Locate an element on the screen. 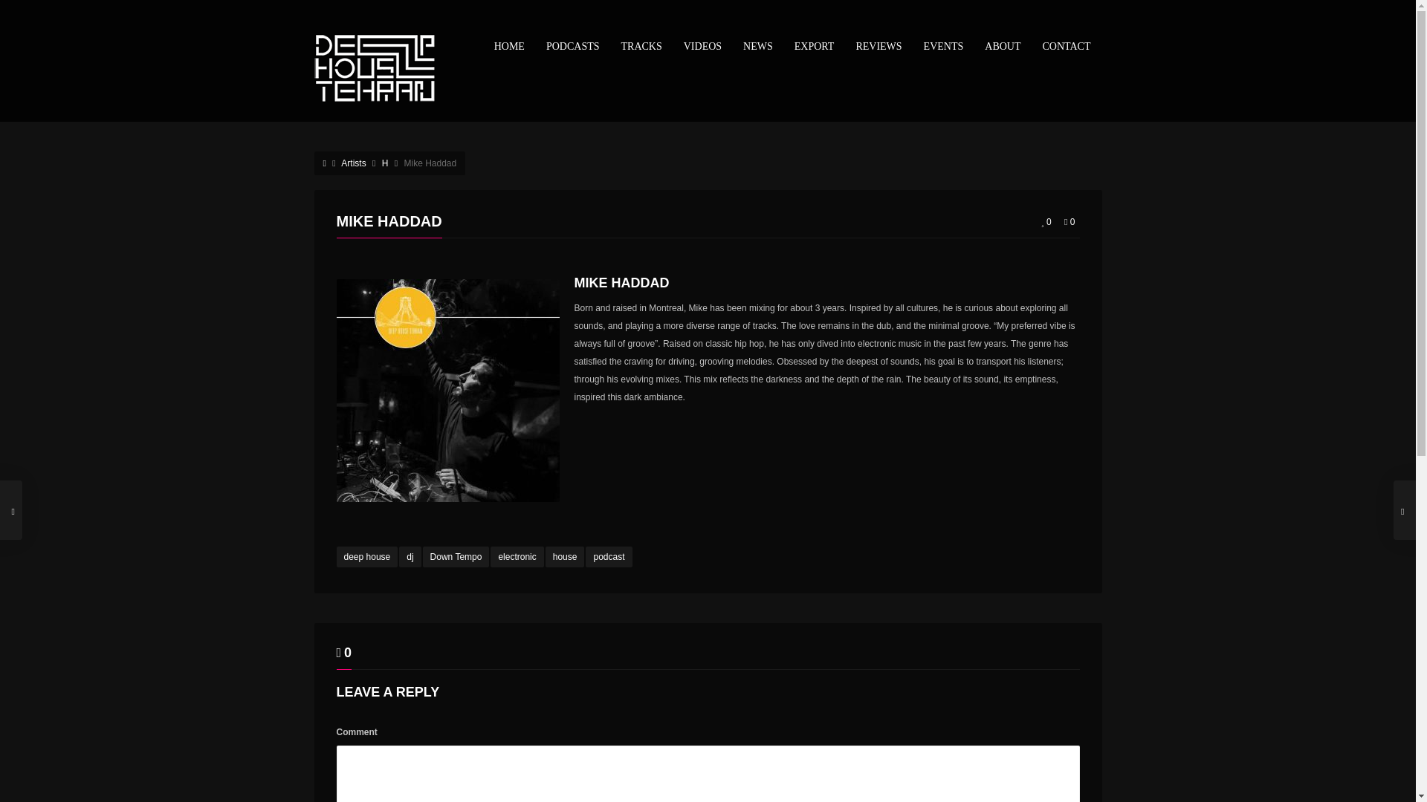 The image size is (1427, 802). dj is located at coordinates (410, 556).